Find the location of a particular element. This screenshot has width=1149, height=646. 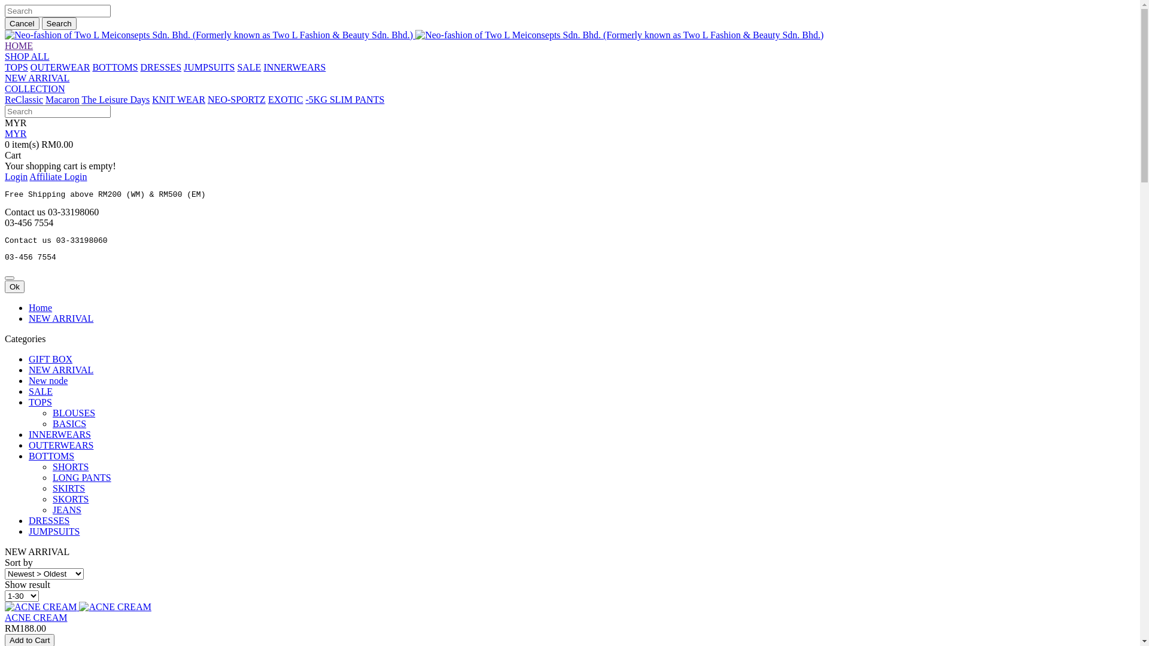

DRESSES is located at coordinates (161, 67).